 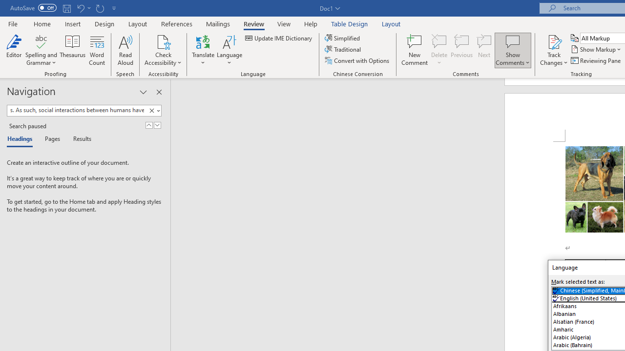 What do you see at coordinates (415, 50) in the screenshot?
I see `New Comment` at bounding box center [415, 50].